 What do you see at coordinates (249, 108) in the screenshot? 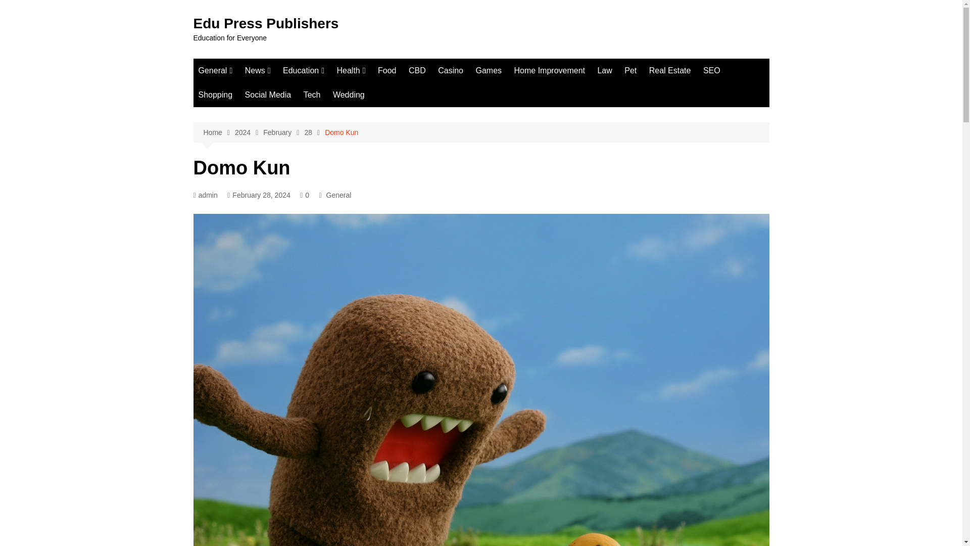
I see `Auto` at bounding box center [249, 108].